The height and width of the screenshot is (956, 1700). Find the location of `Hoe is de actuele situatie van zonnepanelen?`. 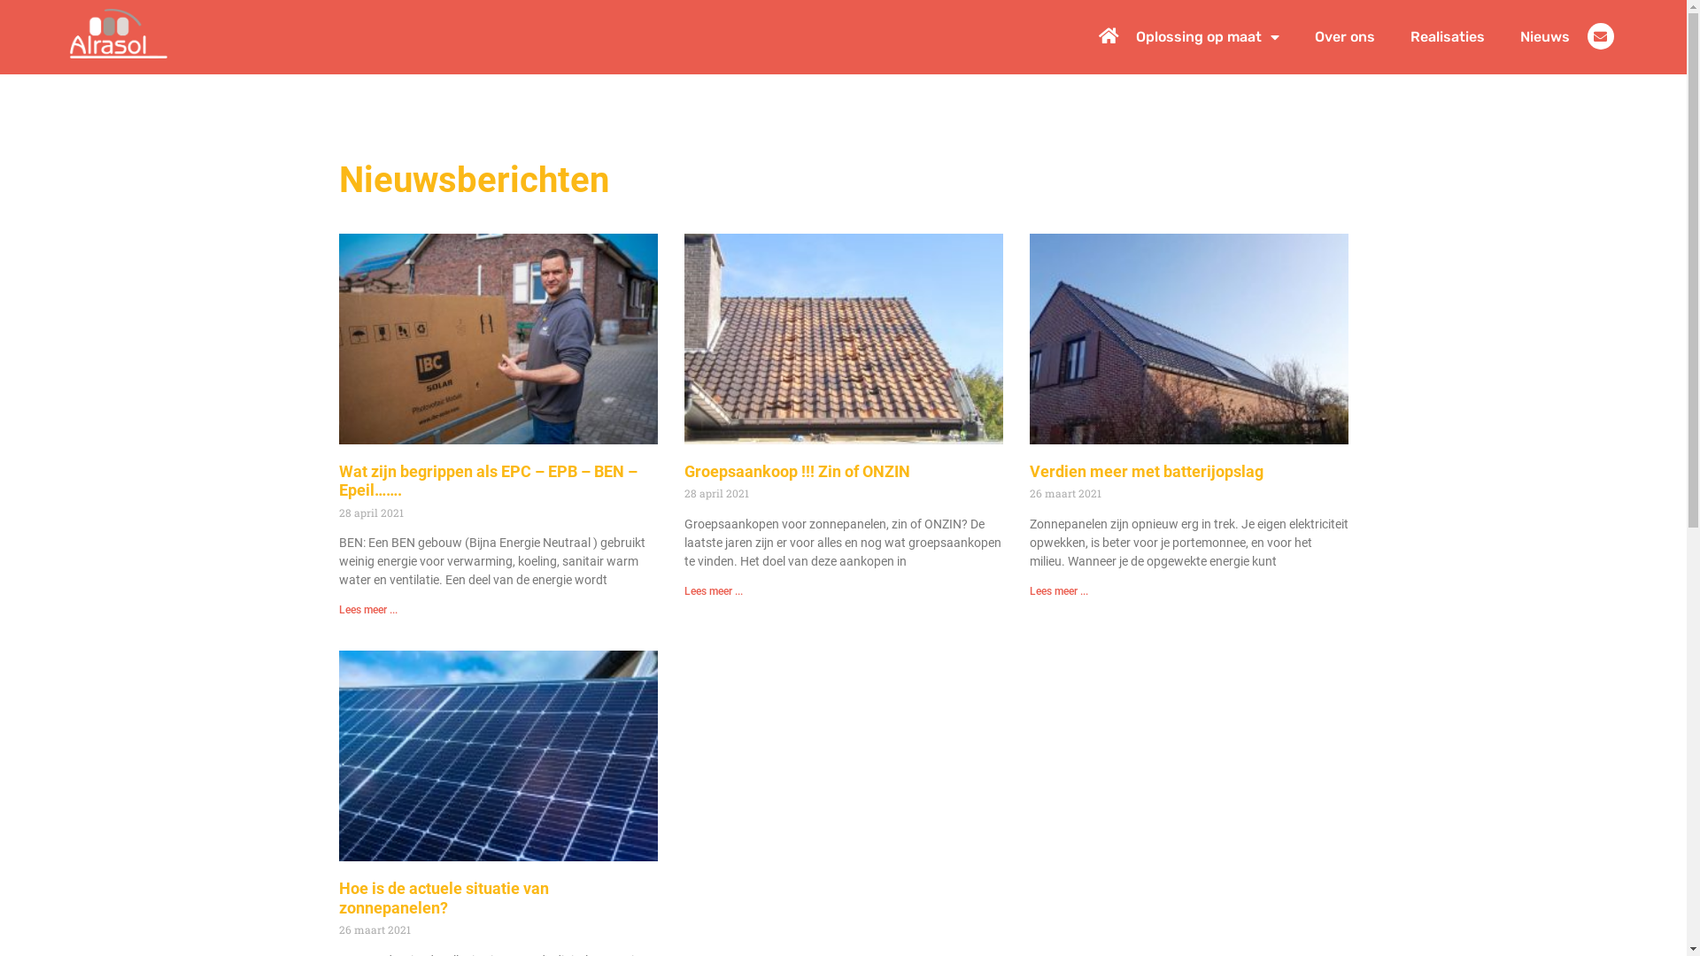

Hoe is de actuele situatie van zonnepanelen? is located at coordinates (443, 898).